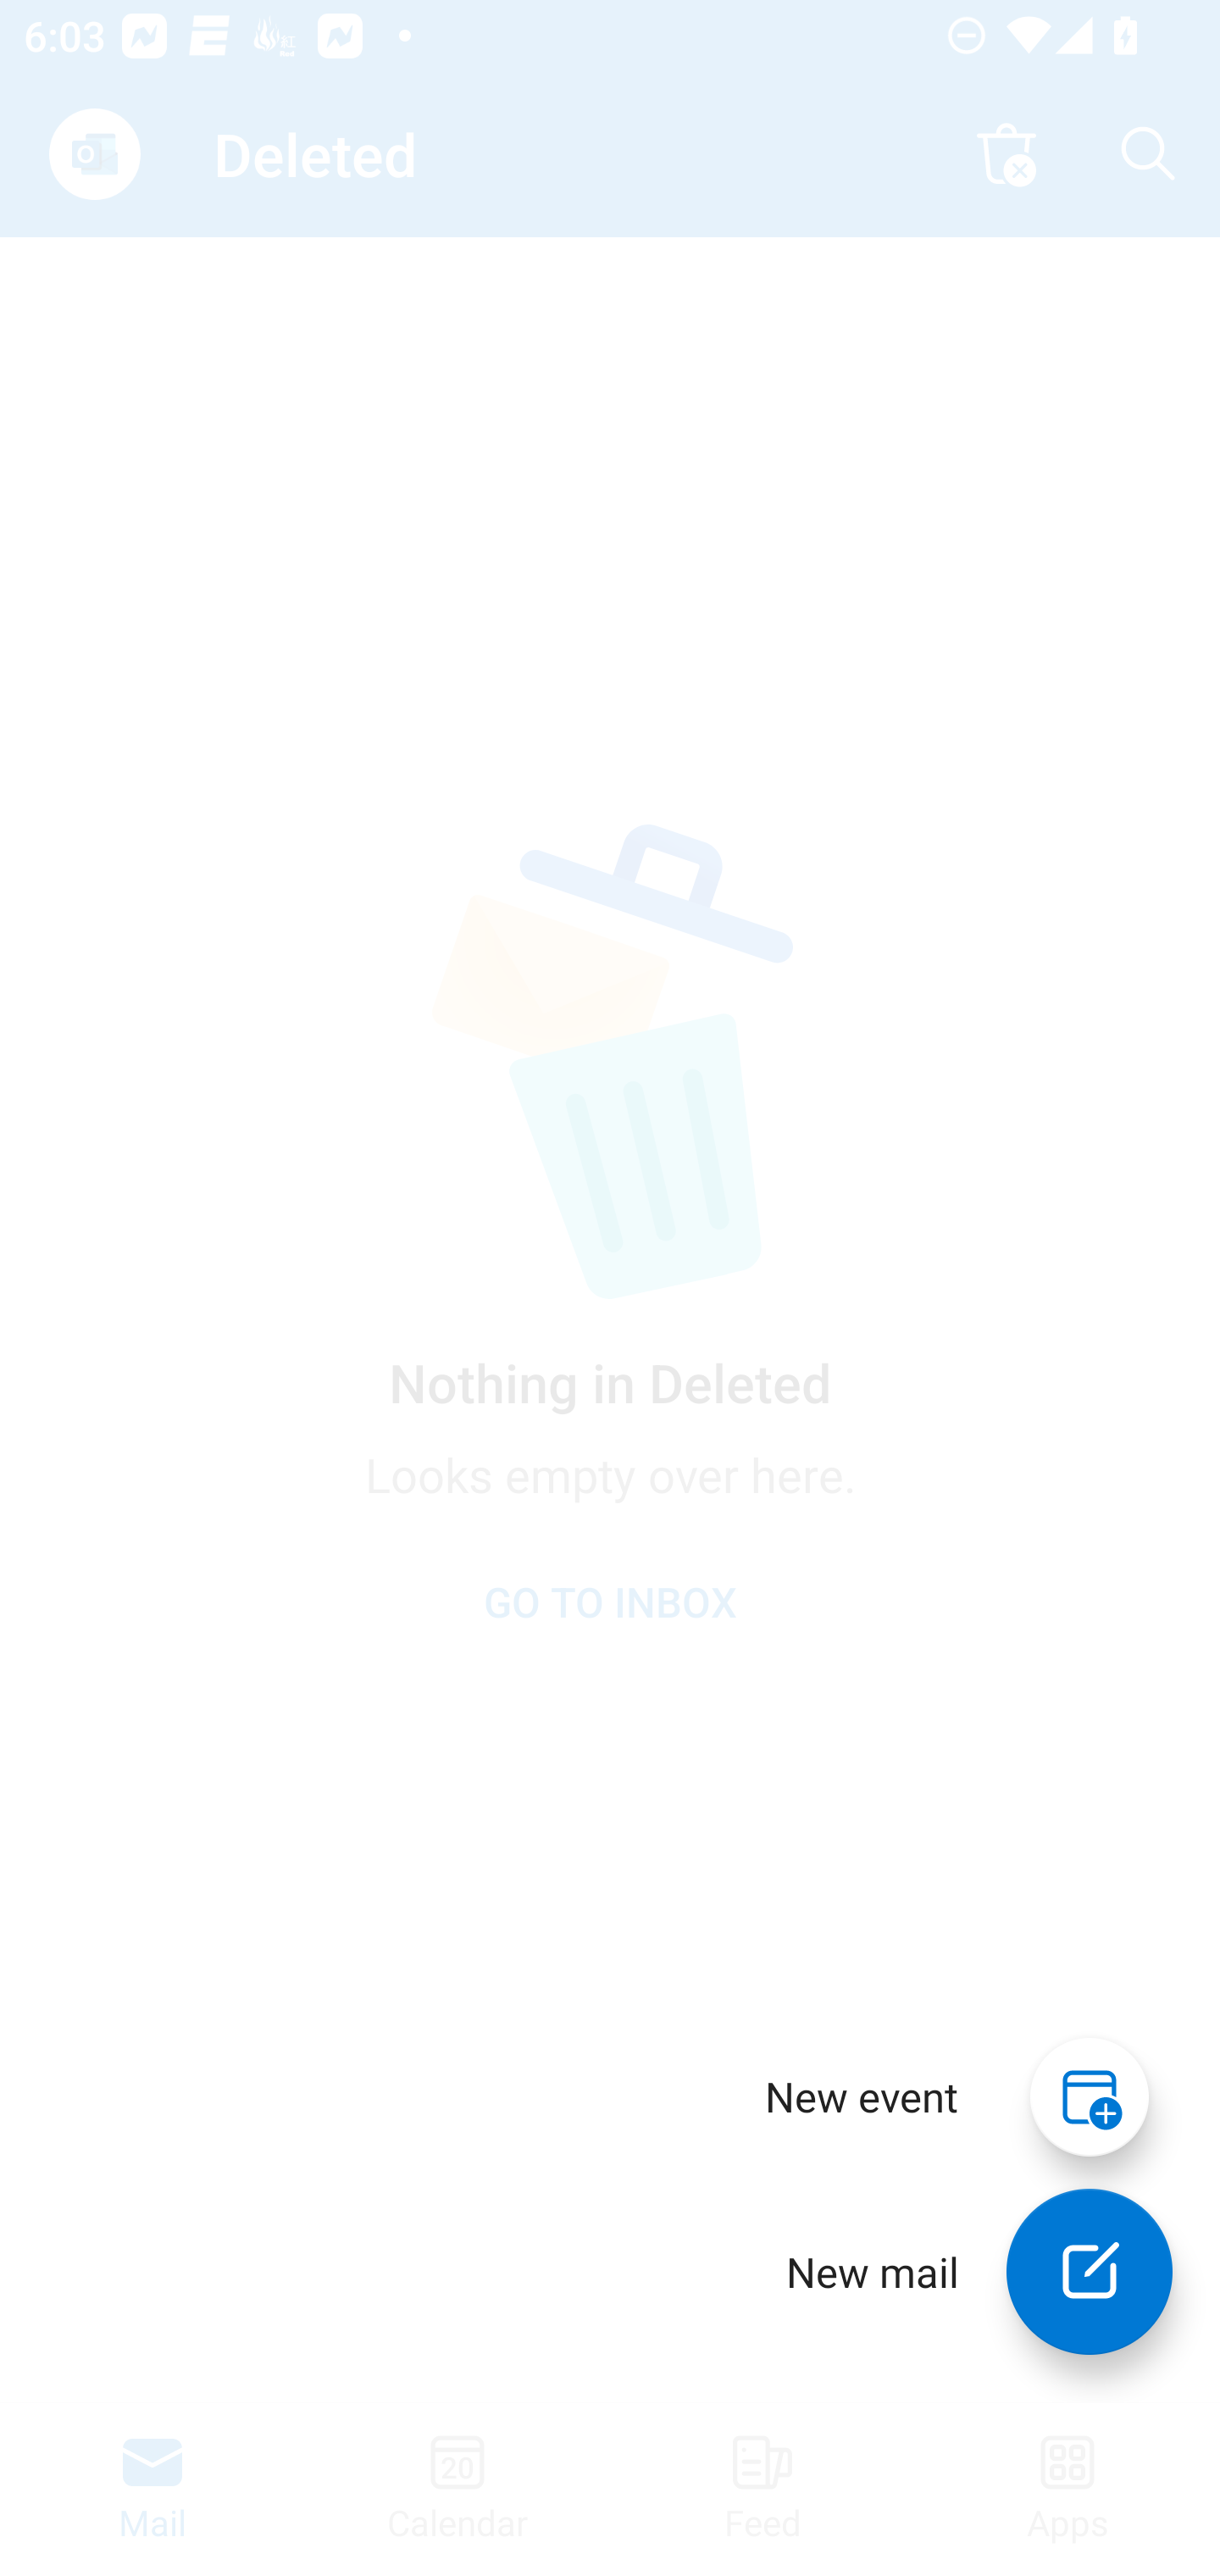  What do you see at coordinates (1090, 2272) in the screenshot?
I see `New mail` at bounding box center [1090, 2272].